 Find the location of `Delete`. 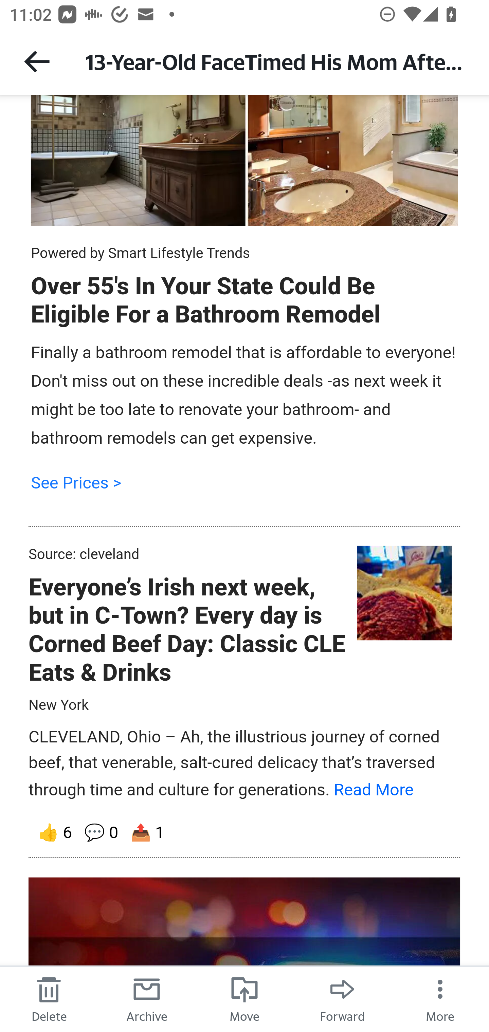

Delete is located at coordinates (49, 999).